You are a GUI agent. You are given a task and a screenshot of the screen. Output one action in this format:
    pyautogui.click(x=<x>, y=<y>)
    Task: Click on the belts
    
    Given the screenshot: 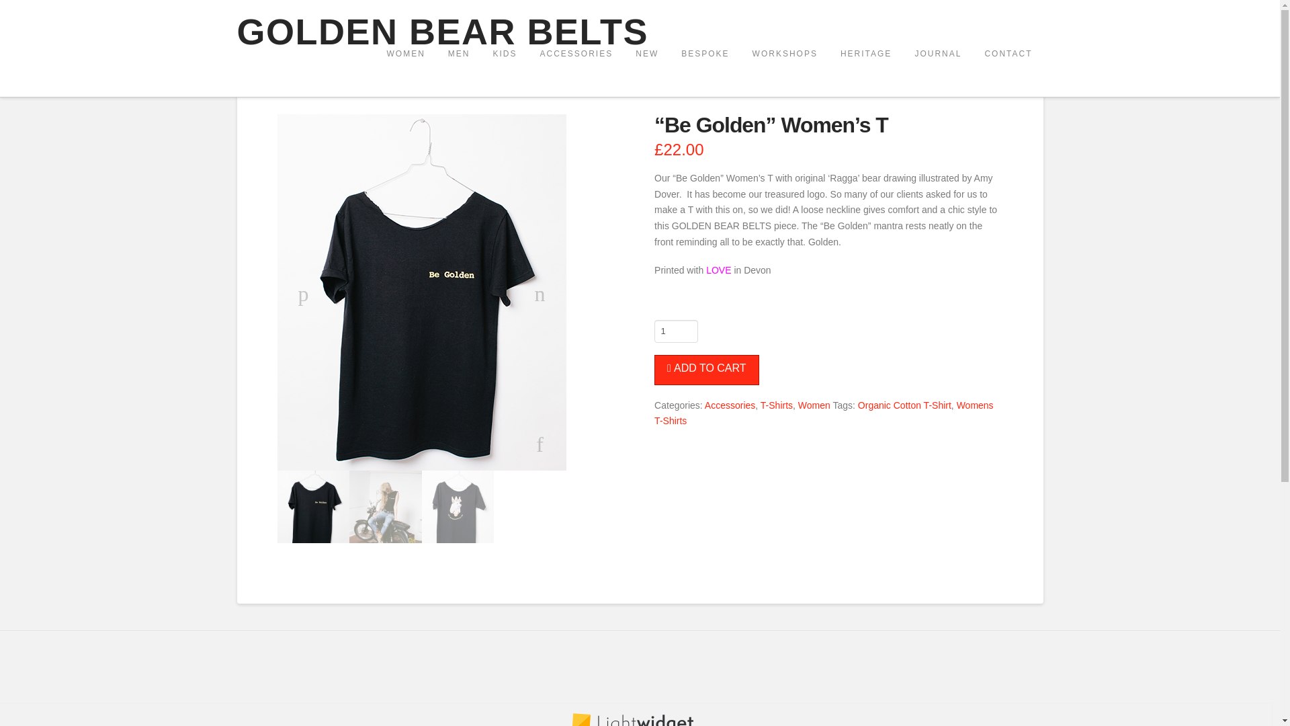 What is the action you would take?
    pyautogui.click(x=386, y=506)
    